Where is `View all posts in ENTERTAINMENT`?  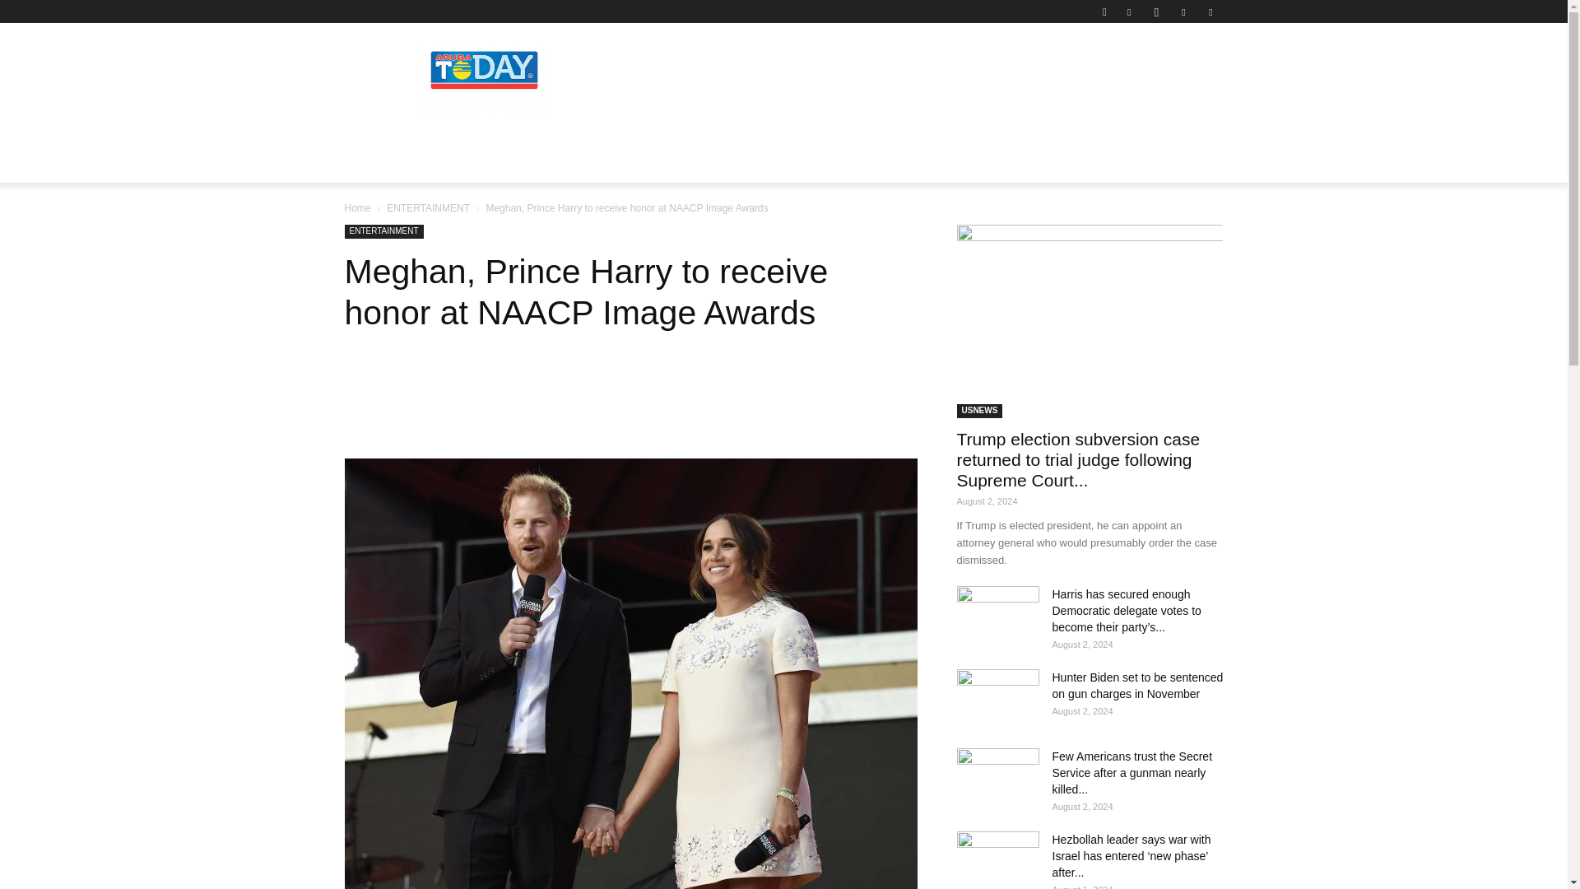
View all posts in ENTERTAINMENT is located at coordinates (428, 208).